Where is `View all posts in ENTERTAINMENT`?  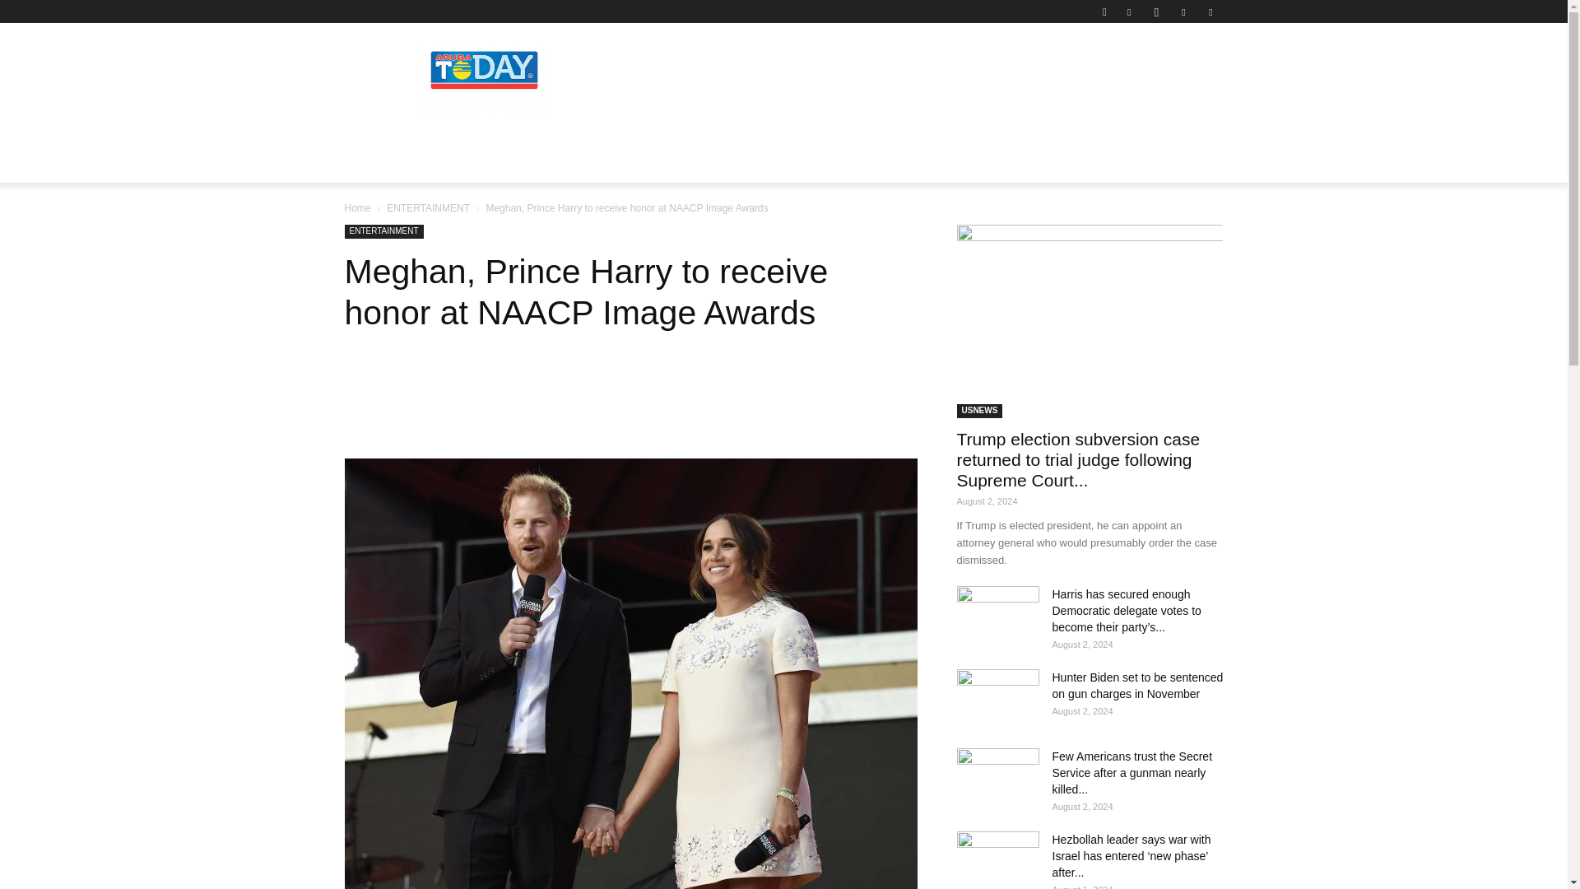
View all posts in ENTERTAINMENT is located at coordinates (428, 208).